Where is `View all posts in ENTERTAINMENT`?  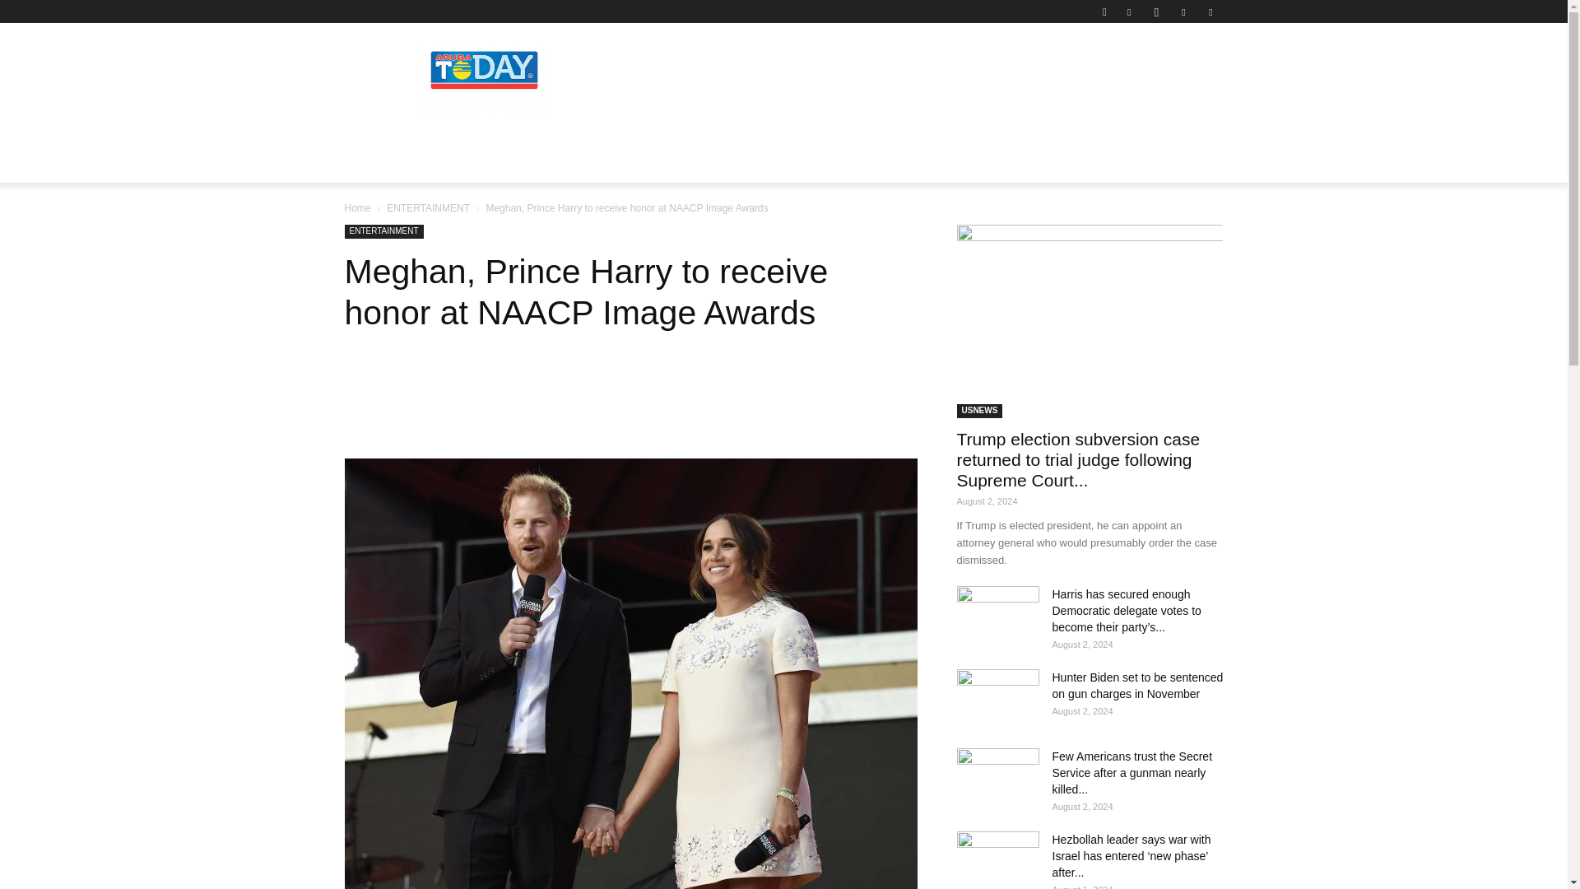
View all posts in ENTERTAINMENT is located at coordinates (428, 208).